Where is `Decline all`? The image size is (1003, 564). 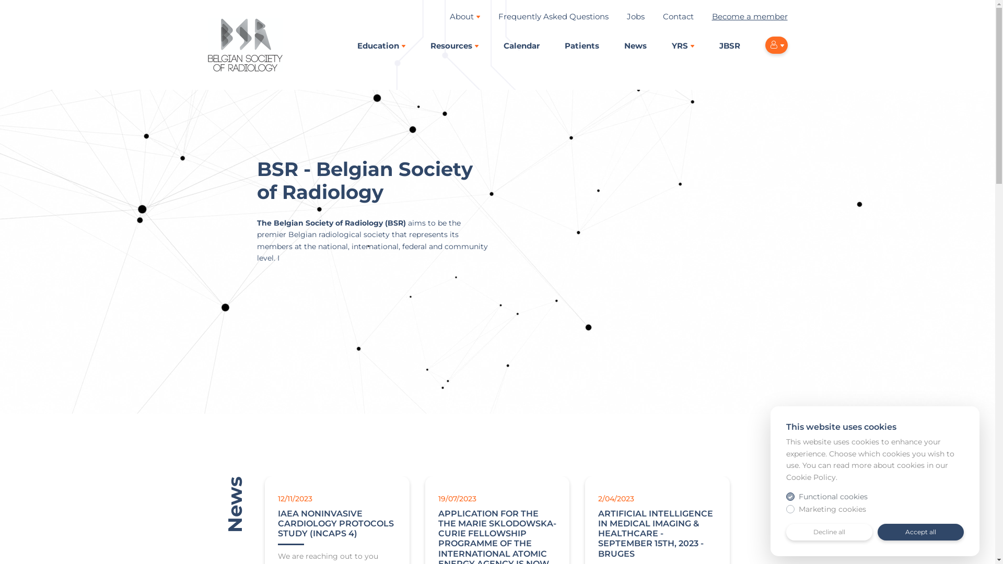 Decline all is located at coordinates (830, 532).